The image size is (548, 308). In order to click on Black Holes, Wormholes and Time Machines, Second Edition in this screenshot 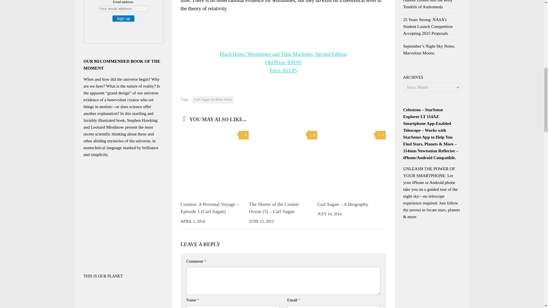, I will do `click(283, 46)`.